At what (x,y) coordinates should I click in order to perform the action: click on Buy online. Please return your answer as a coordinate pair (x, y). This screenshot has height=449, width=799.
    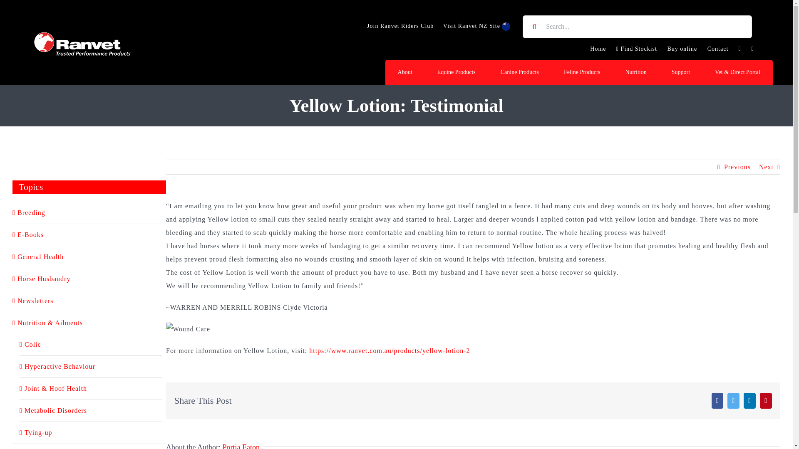
    Looking at the image, I should click on (682, 49).